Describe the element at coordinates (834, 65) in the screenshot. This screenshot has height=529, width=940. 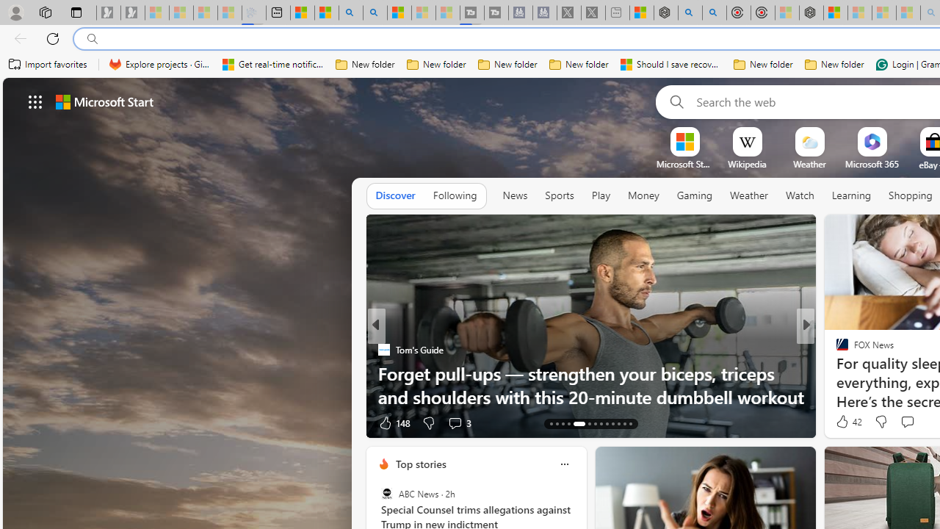
I see `New folder` at that location.